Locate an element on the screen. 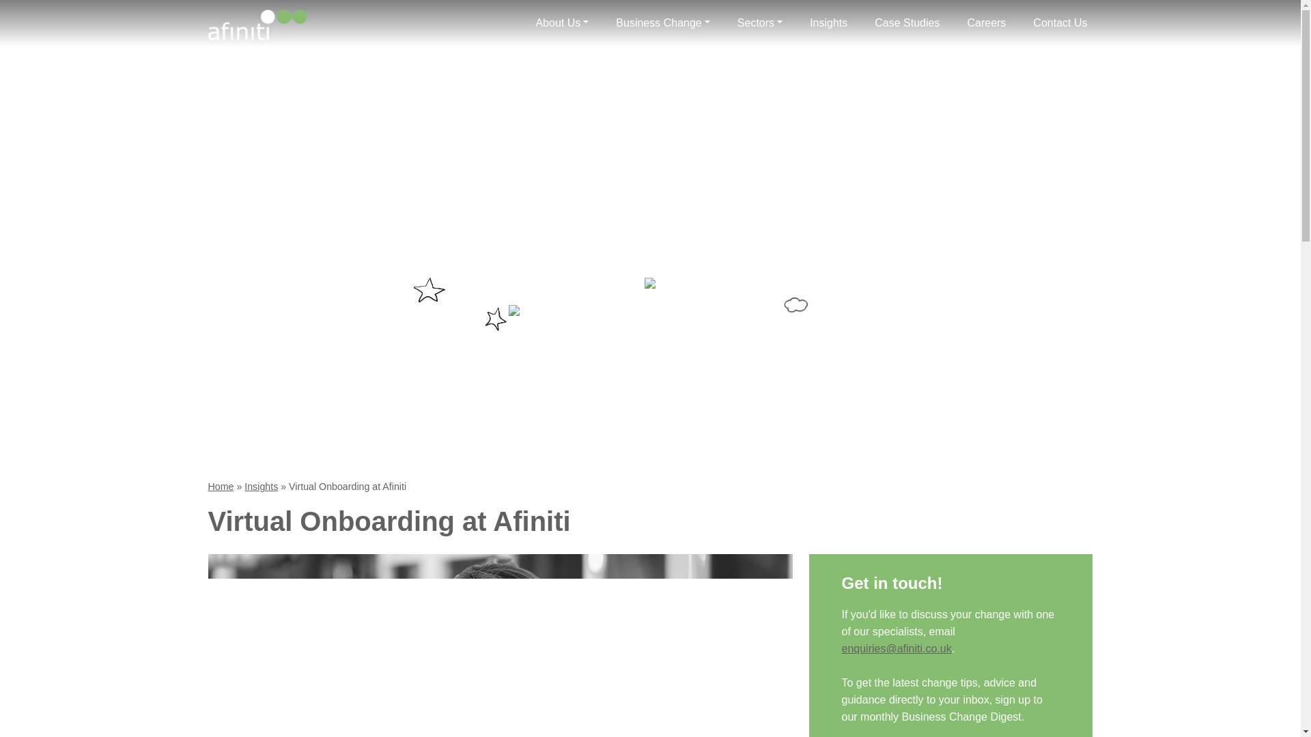 The width and height of the screenshot is (1311, 737). Insights is located at coordinates (829, 23).